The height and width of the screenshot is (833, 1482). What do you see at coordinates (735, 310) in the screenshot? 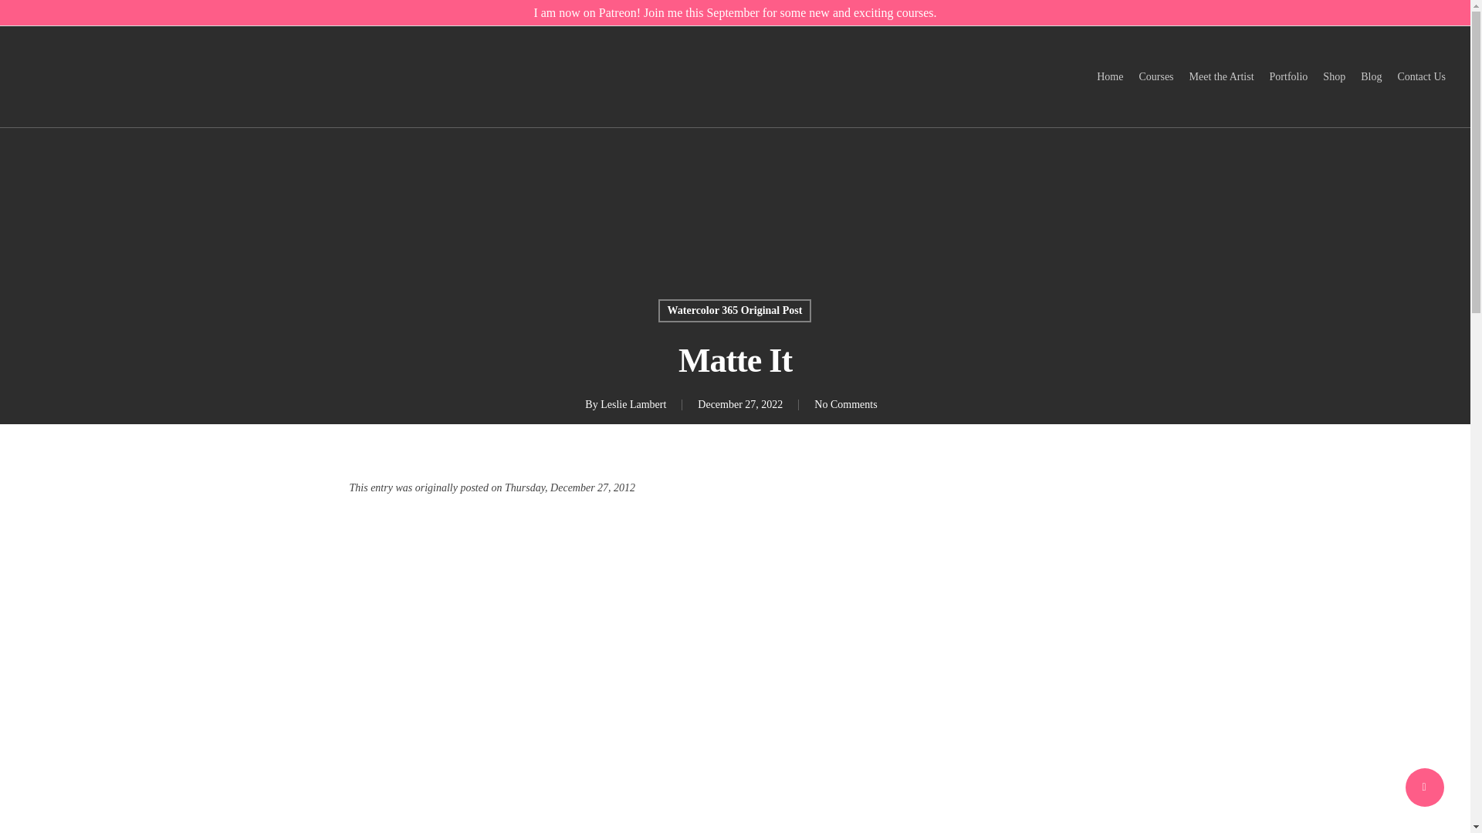
I see `Watercolor 365 Original Post` at bounding box center [735, 310].